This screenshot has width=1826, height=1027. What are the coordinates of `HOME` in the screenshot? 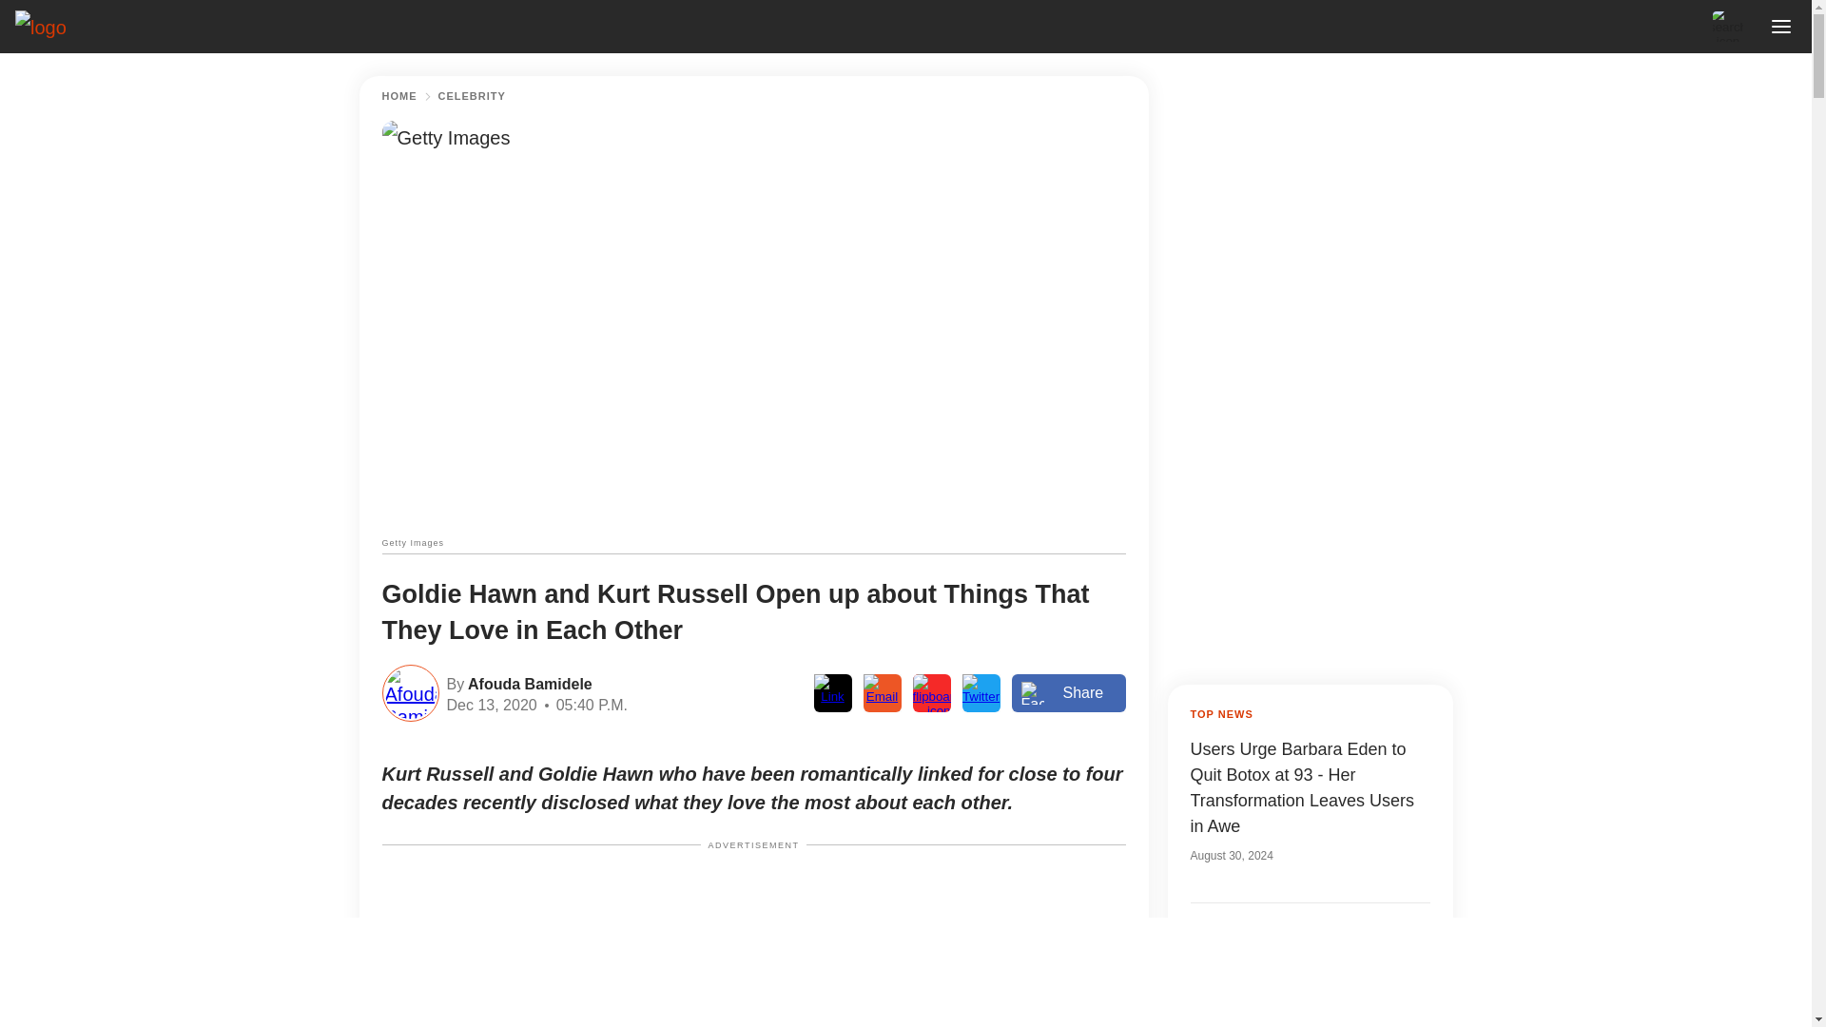 It's located at (399, 96).